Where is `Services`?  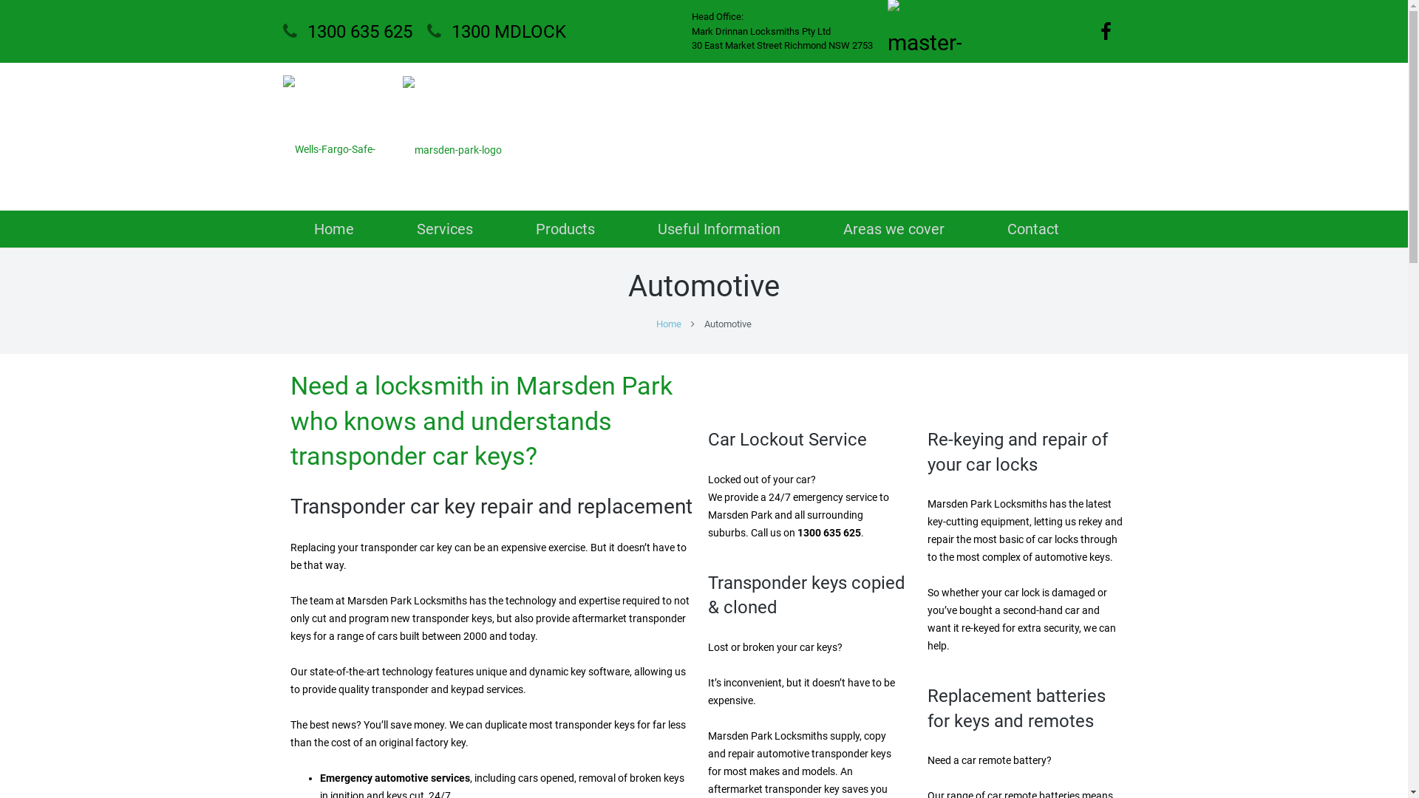
Services is located at coordinates (445, 229).